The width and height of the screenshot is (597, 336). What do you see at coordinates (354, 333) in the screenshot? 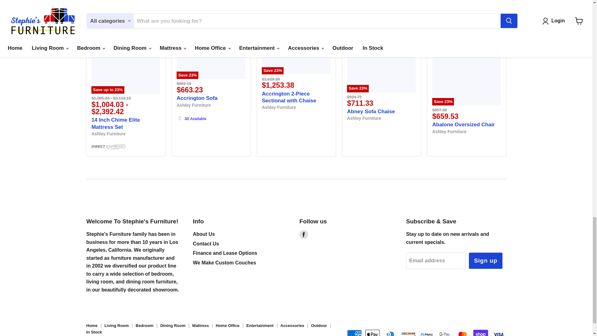
I see `American Express` at bounding box center [354, 333].